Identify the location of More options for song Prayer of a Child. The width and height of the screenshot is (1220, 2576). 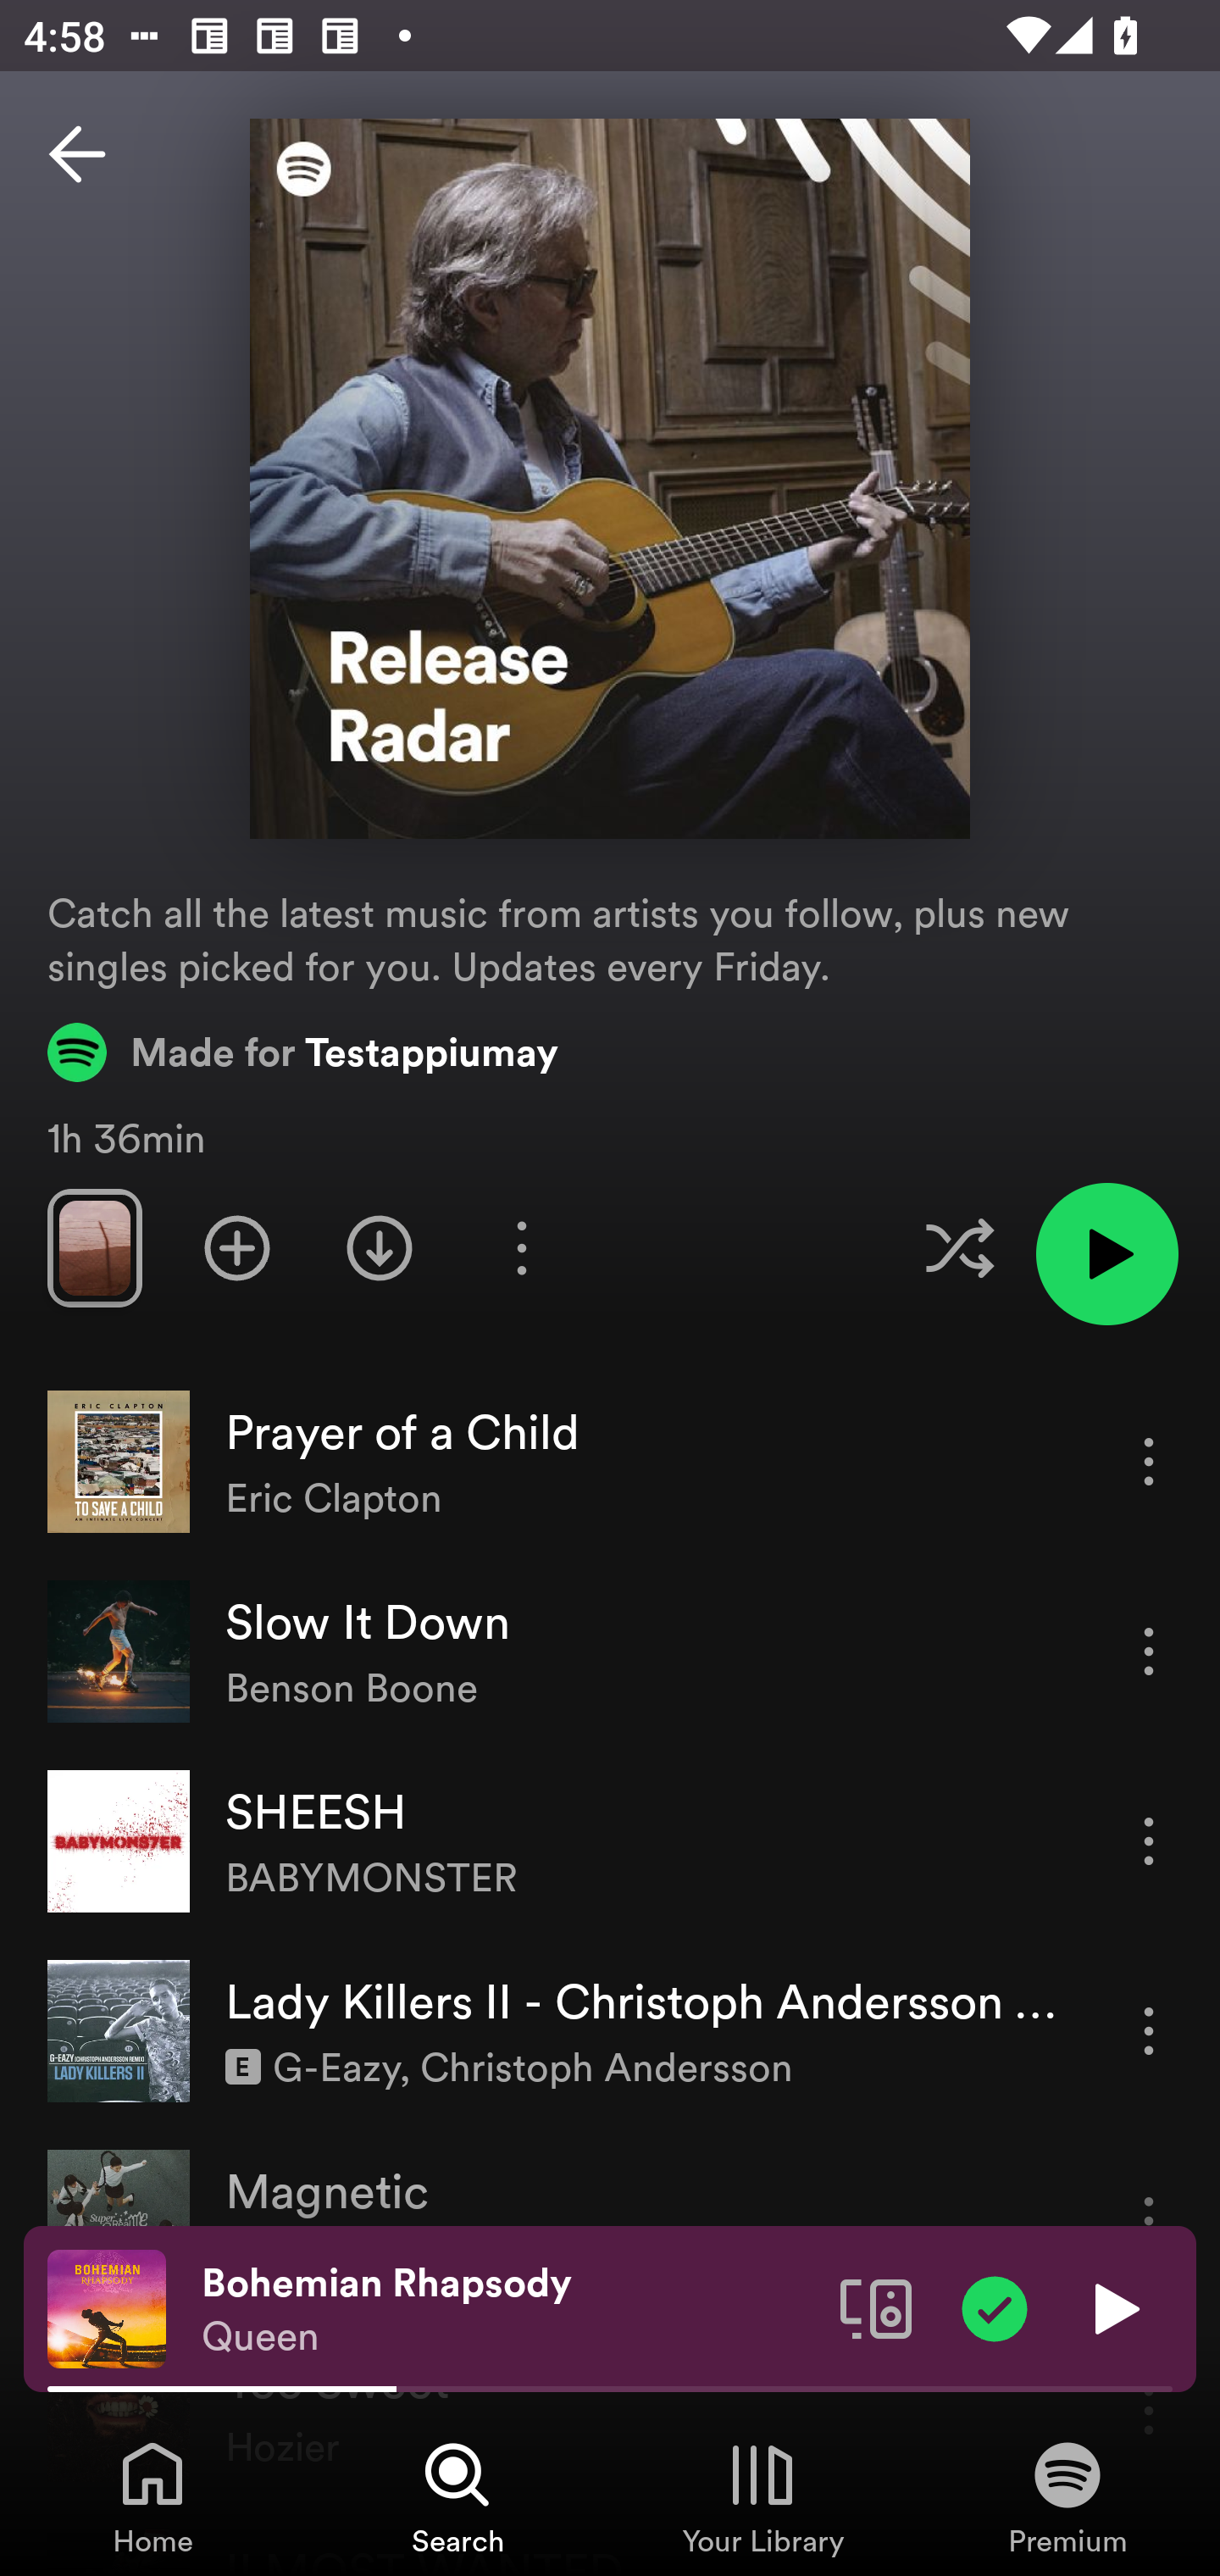
(1149, 1461).